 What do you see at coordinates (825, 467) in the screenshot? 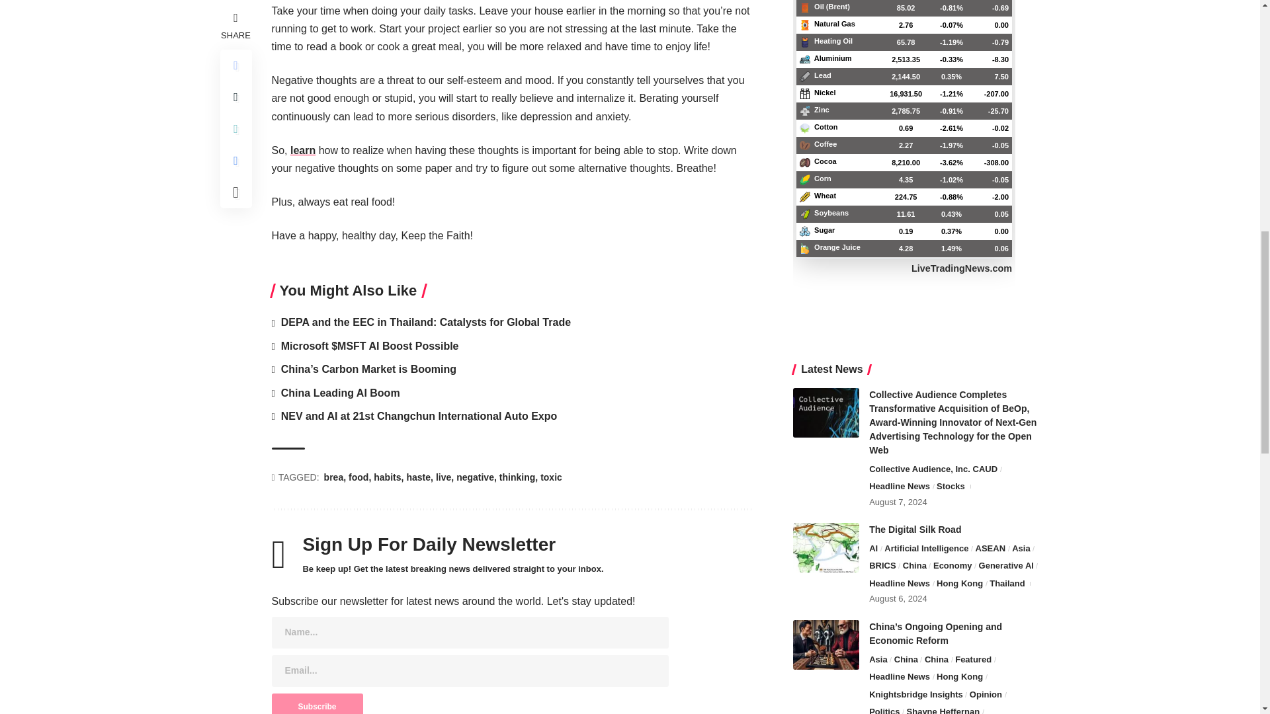
I see `The Digital Silk Road` at bounding box center [825, 467].